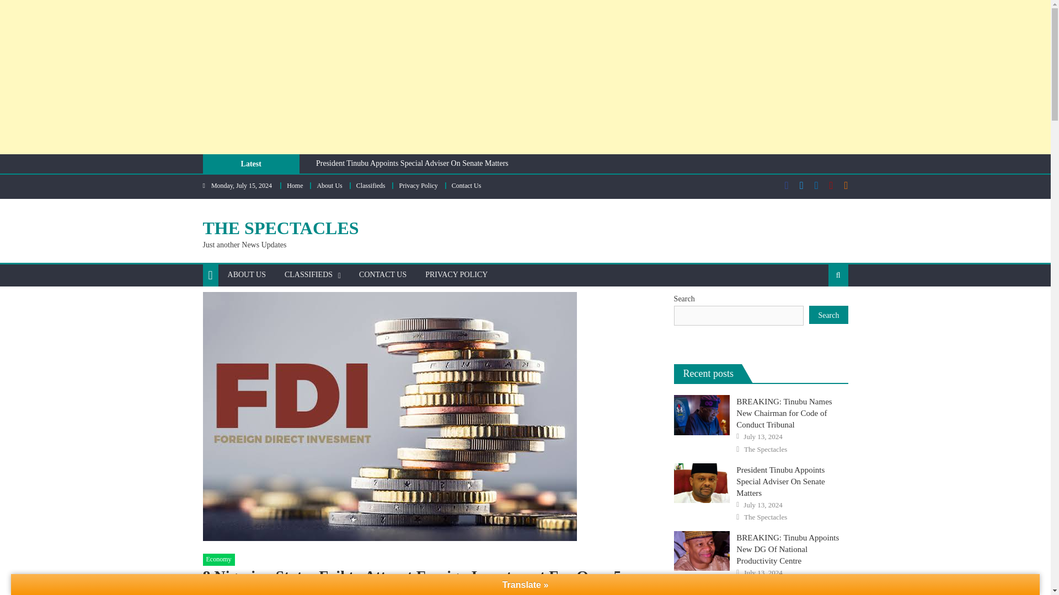  I want to click on Economy, so click(219, 560).